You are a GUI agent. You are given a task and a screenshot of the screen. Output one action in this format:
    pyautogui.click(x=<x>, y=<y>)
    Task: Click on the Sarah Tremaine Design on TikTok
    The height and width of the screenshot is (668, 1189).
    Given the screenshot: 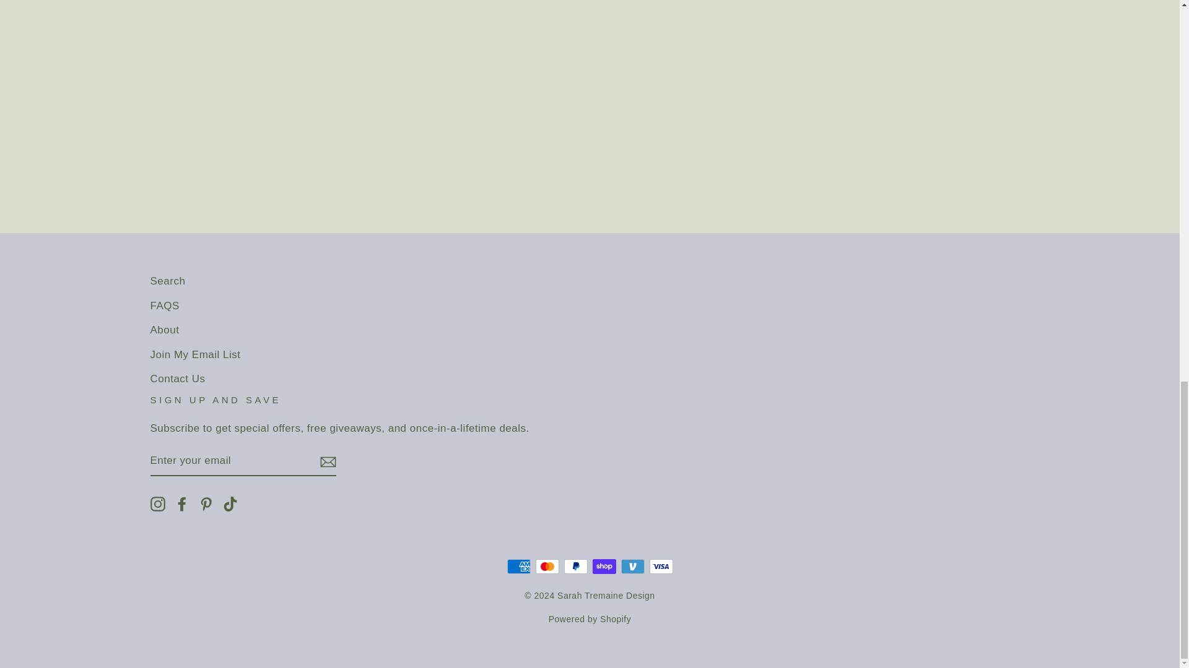 What is the action you would take?
    pyautogui.click(x=230, y=503)
    